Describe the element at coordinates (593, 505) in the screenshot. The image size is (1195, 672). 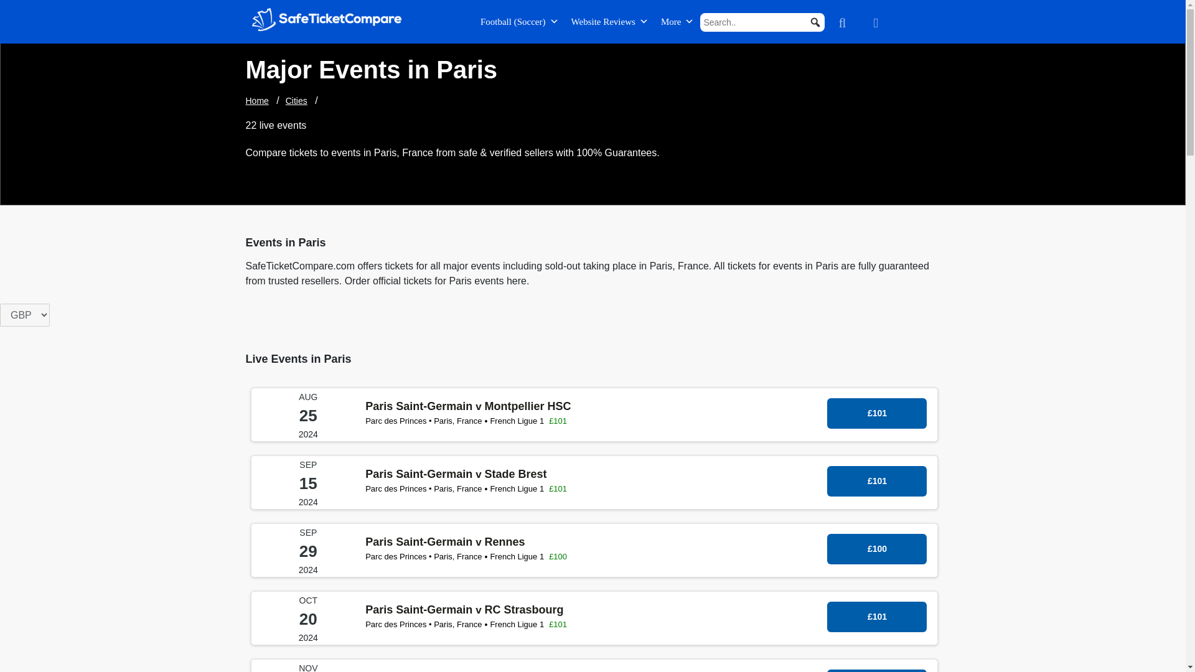
I see `Paris Saint-Germain vs Stade Brest 2024-09-15` at that location.